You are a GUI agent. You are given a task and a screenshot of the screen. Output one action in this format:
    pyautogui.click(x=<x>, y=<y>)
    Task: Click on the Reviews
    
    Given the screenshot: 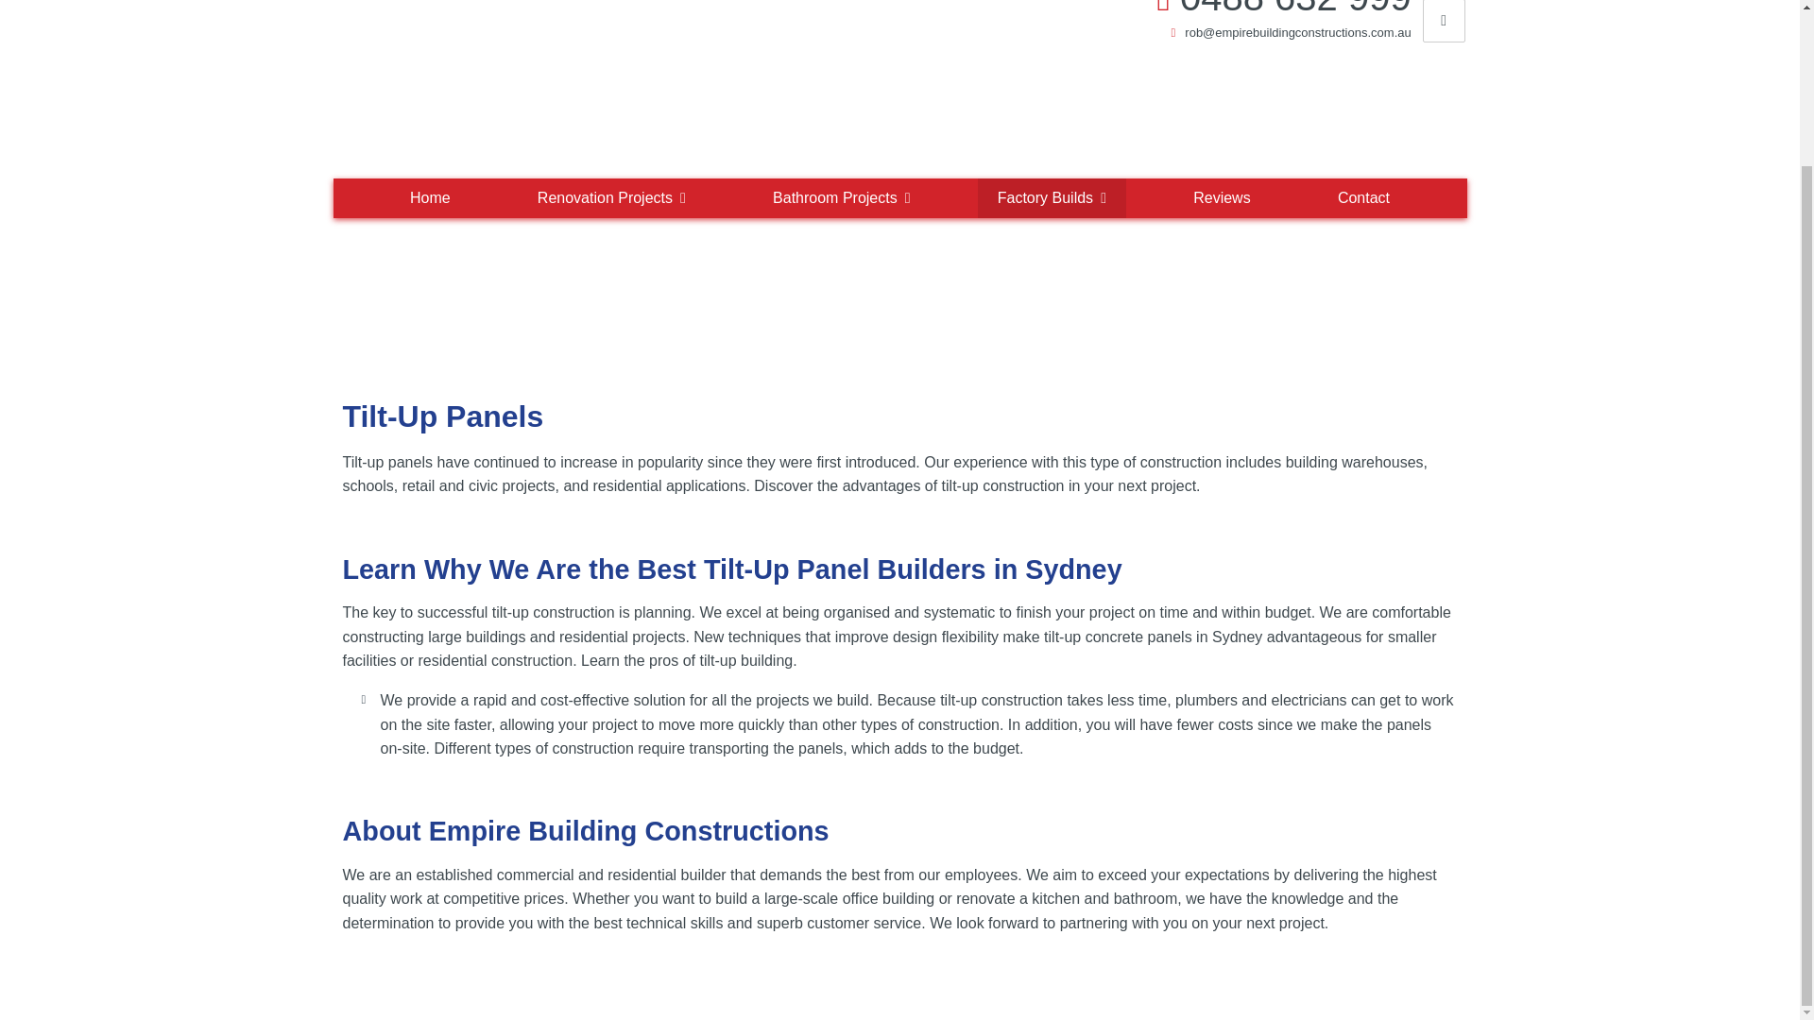 What is the action you would take?
    pyautogui.click(x=1222, y=198)
    